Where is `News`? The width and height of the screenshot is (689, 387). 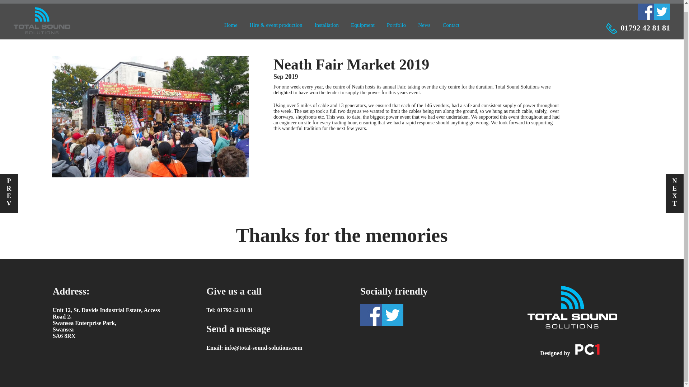 News is located at coordinates (424, 18).